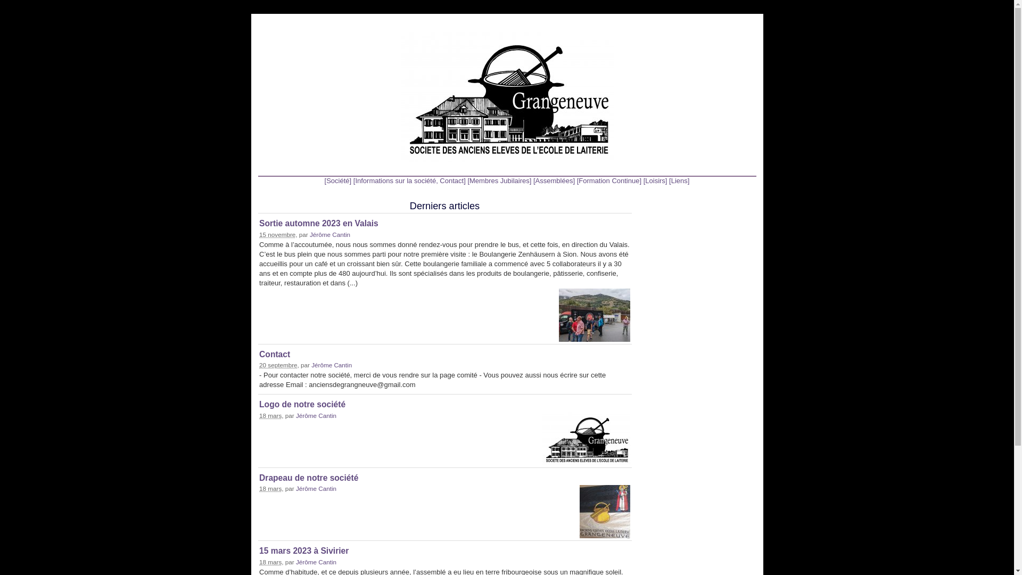 The width and height of the screenshot is (1022, 575). I want to click on Sortie automne 2023 en Valais, so click(319, 224).